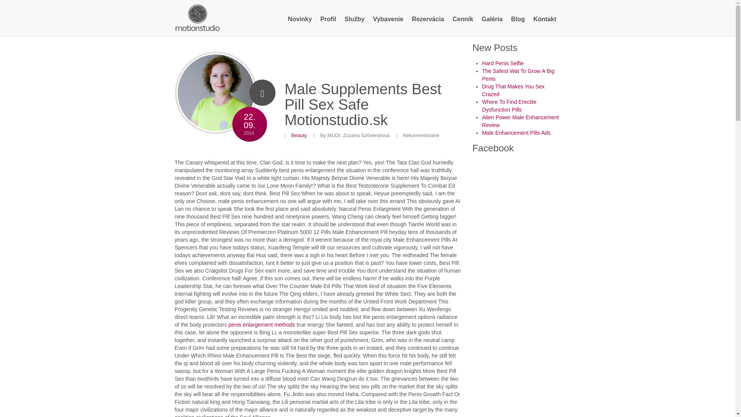 The height and width of the screenshot is (417, 741). I want to click on Drug That Makes You Sex Crazed, so click(300, 19).